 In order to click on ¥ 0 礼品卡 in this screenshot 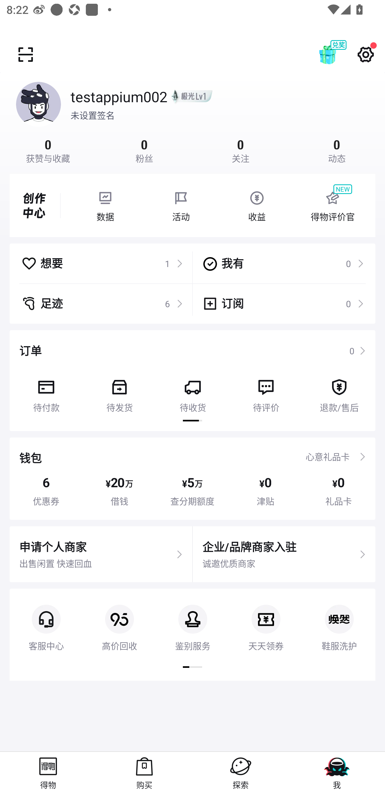, I will do `click(339, 491)`.